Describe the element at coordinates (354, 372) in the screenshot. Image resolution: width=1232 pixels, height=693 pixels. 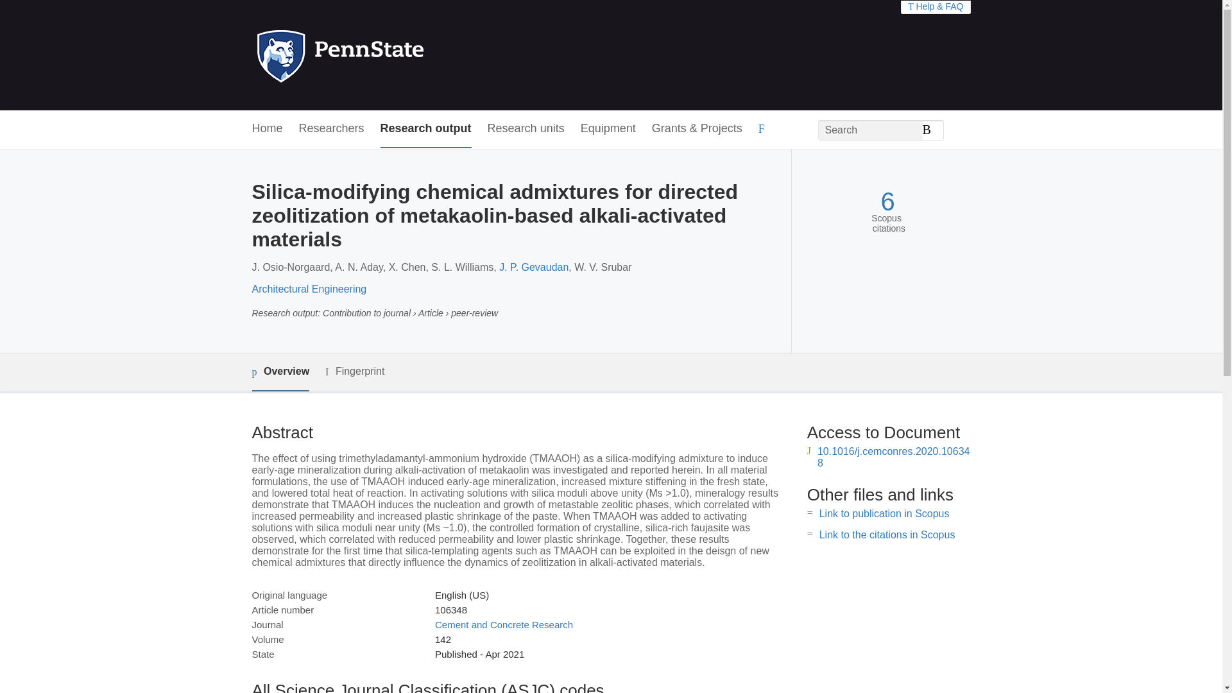
I see `Fingerprint` at that location.